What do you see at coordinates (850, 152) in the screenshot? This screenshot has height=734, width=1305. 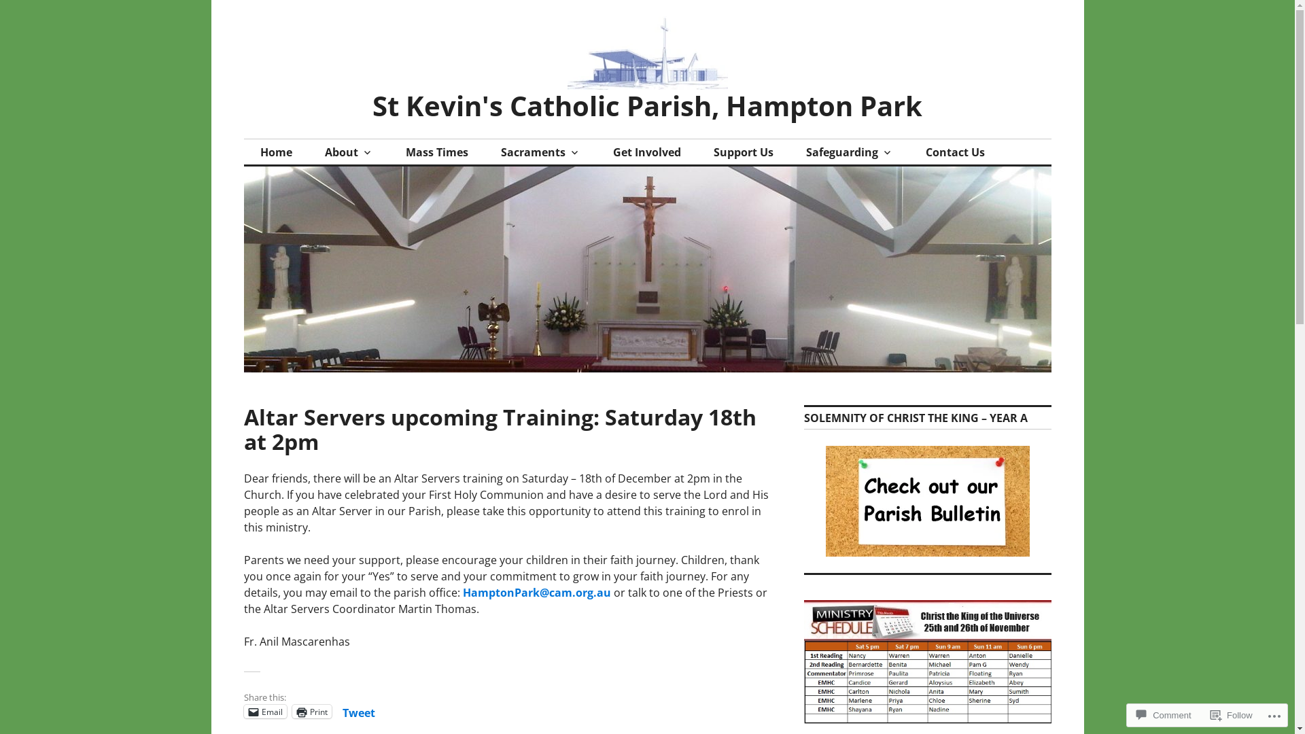 I see `Safeguarding` at bounding box center [850, 152].